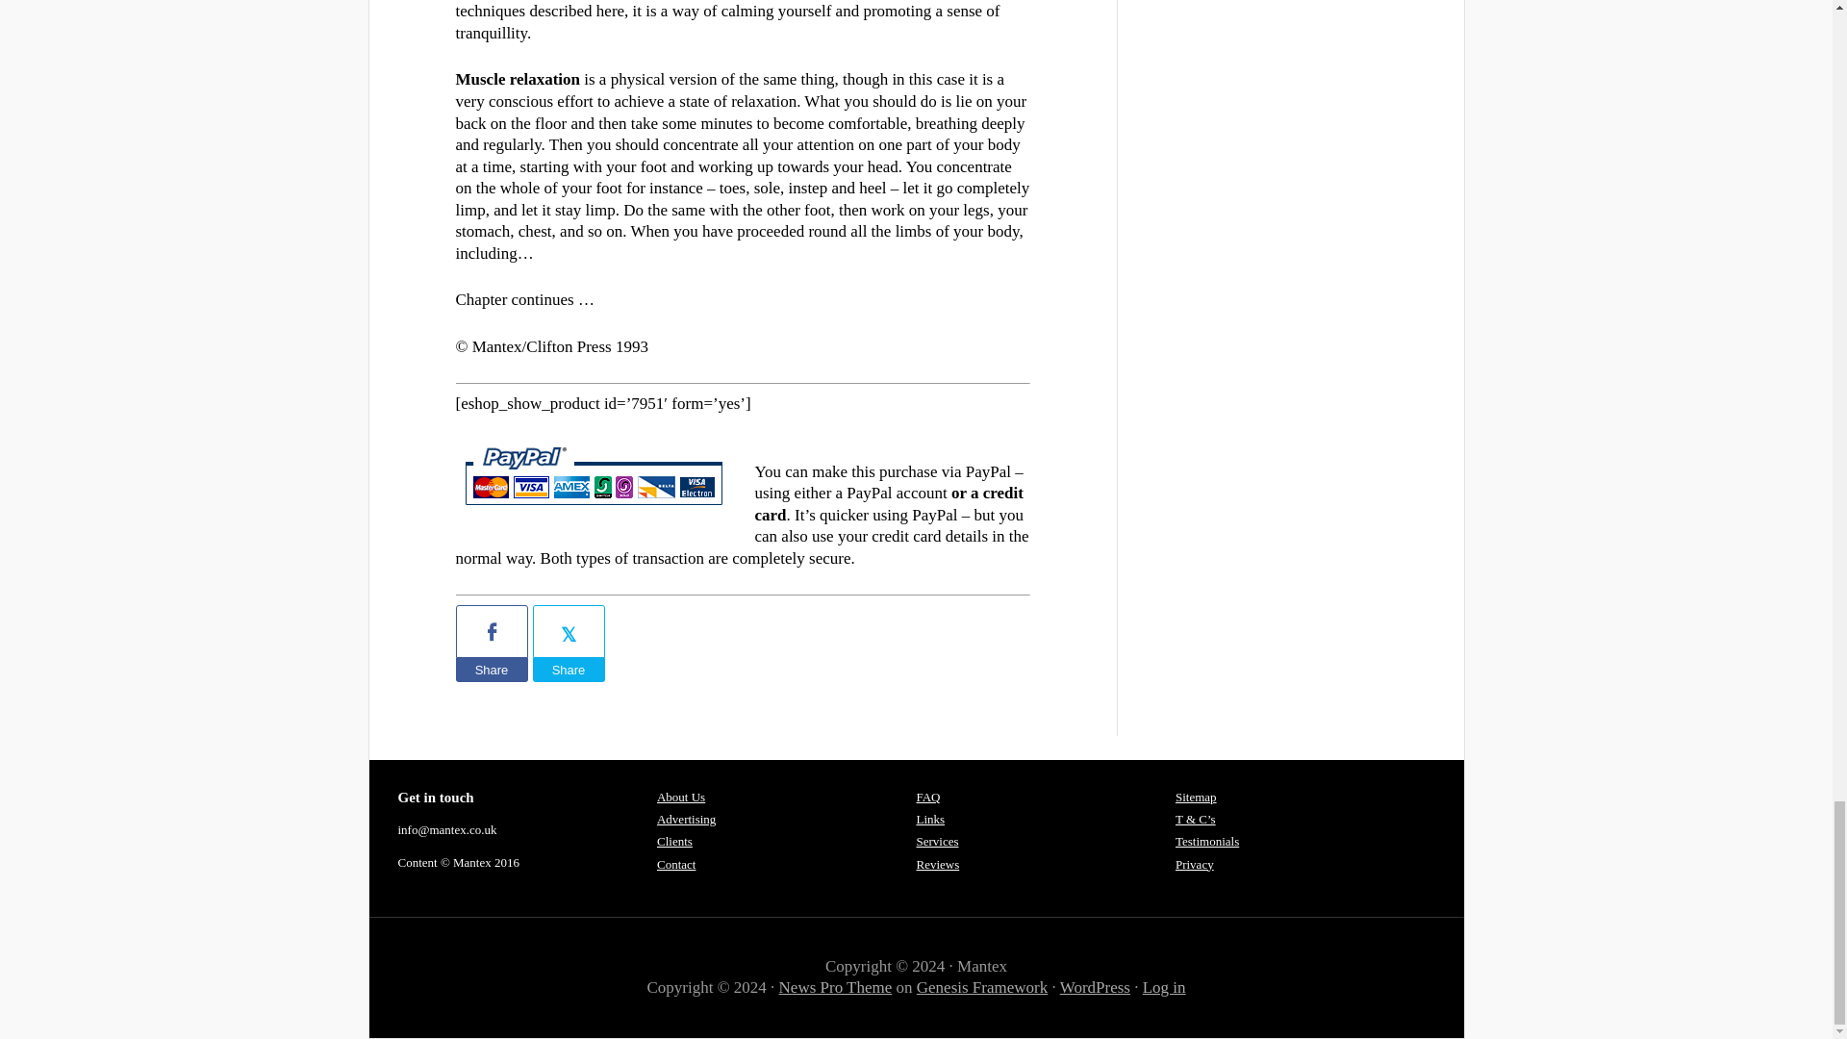 The image size is (1847, 1039). What do you see at coordinates (937, 841) in the screenshot?
I see `Services` at bounding box center [937, 841].